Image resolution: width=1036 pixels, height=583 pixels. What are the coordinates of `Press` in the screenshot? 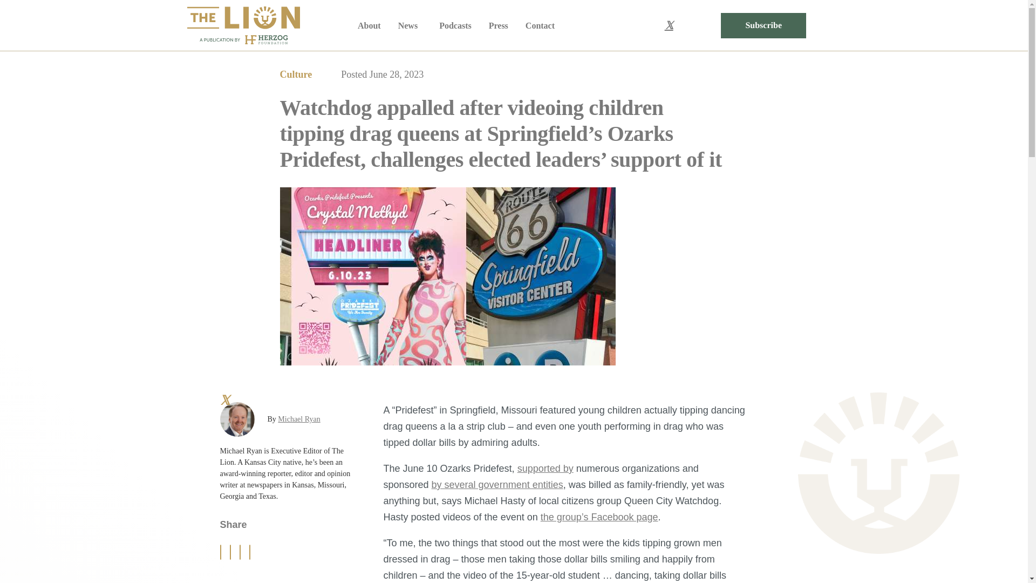 It's located at (499, 25).